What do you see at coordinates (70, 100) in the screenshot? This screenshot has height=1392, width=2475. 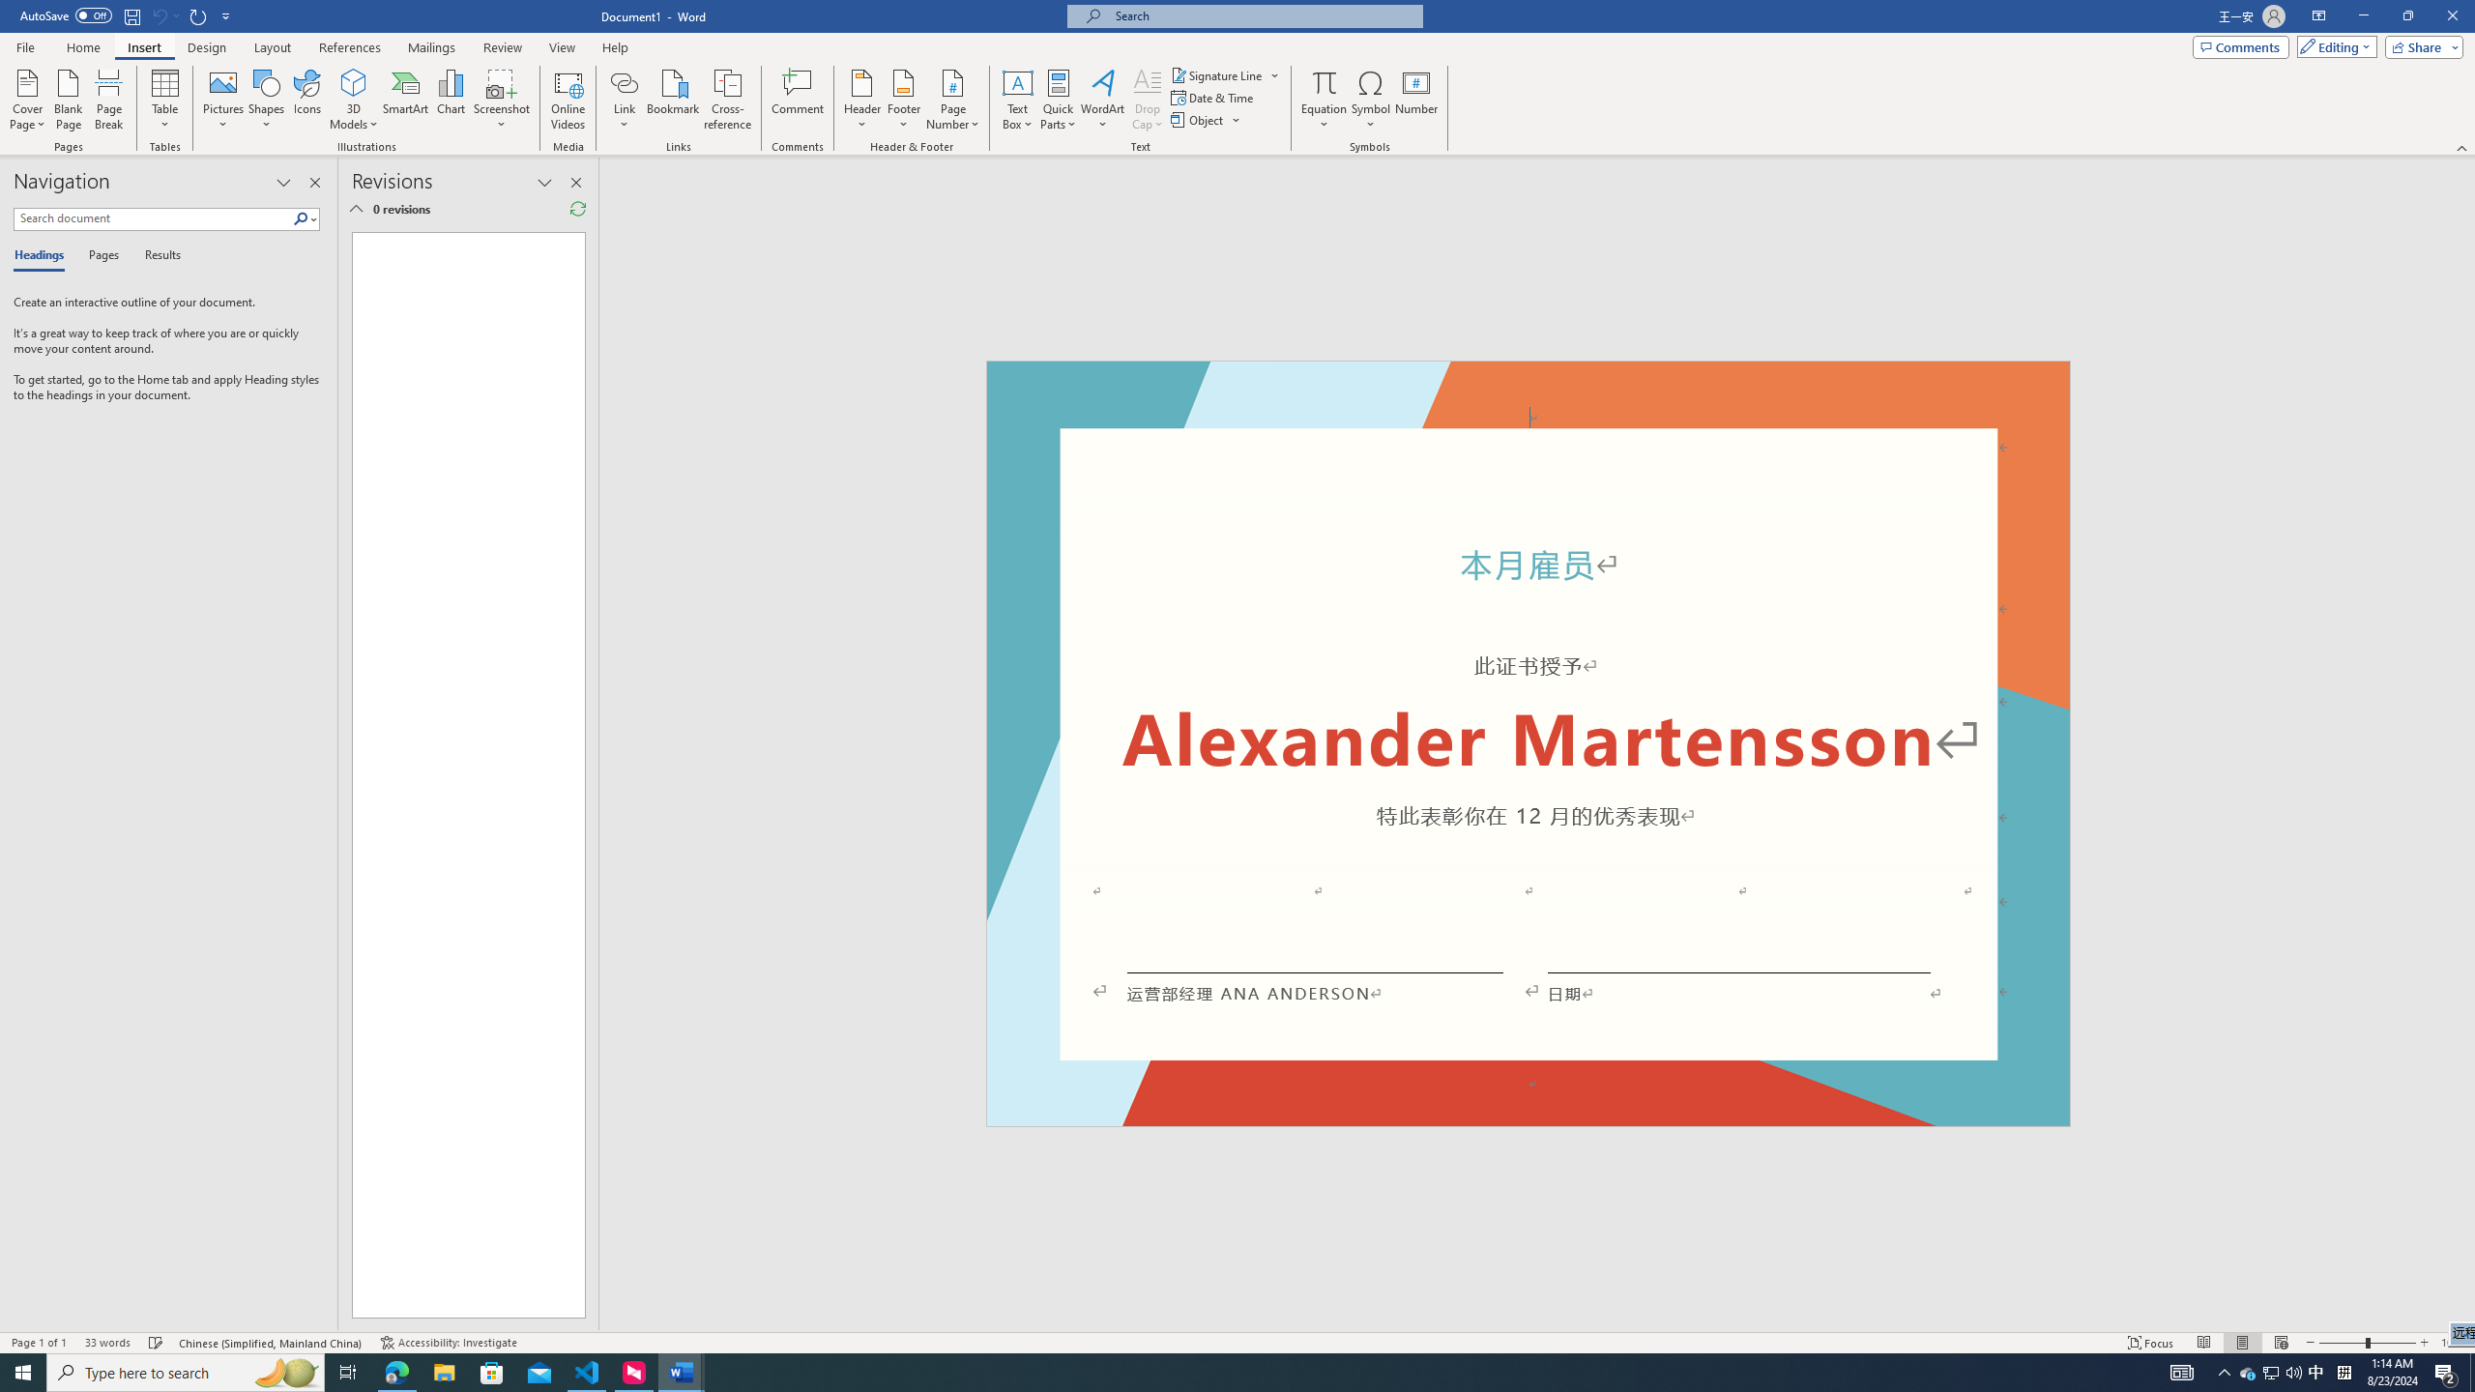 I see `Blank Page` at bounding box center [70, 100].